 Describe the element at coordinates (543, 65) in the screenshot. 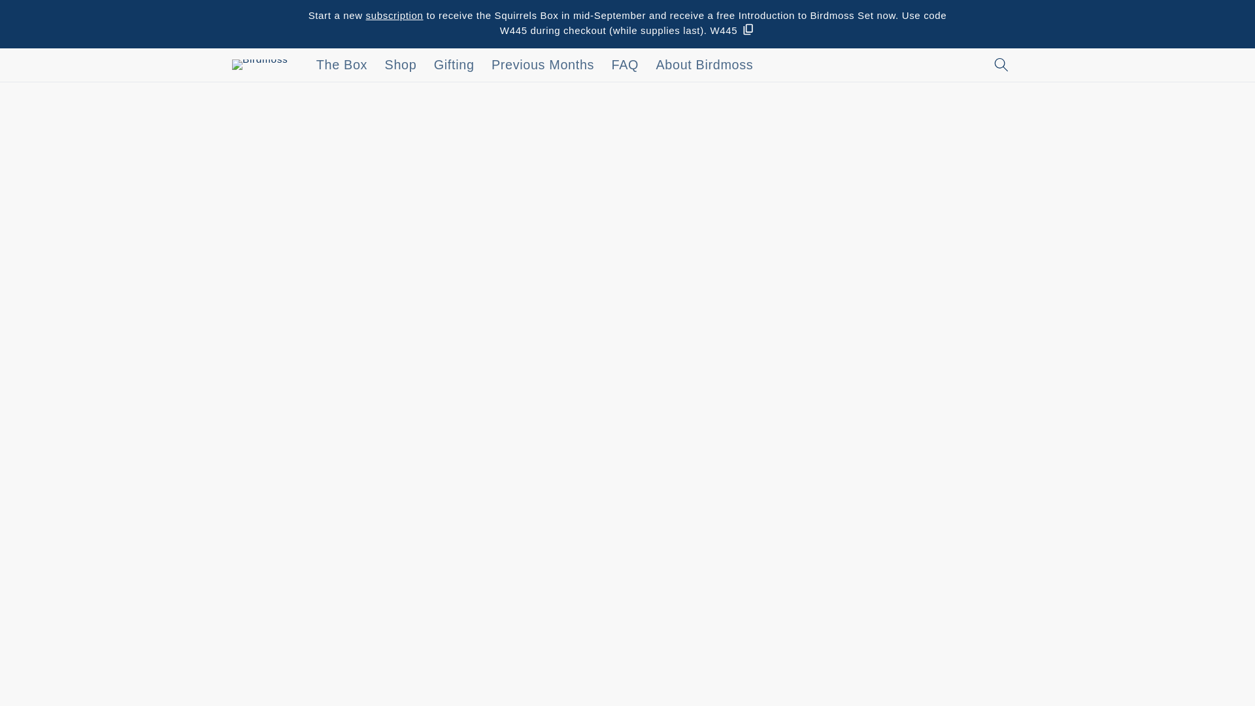

I see `Previous Months` at that location.